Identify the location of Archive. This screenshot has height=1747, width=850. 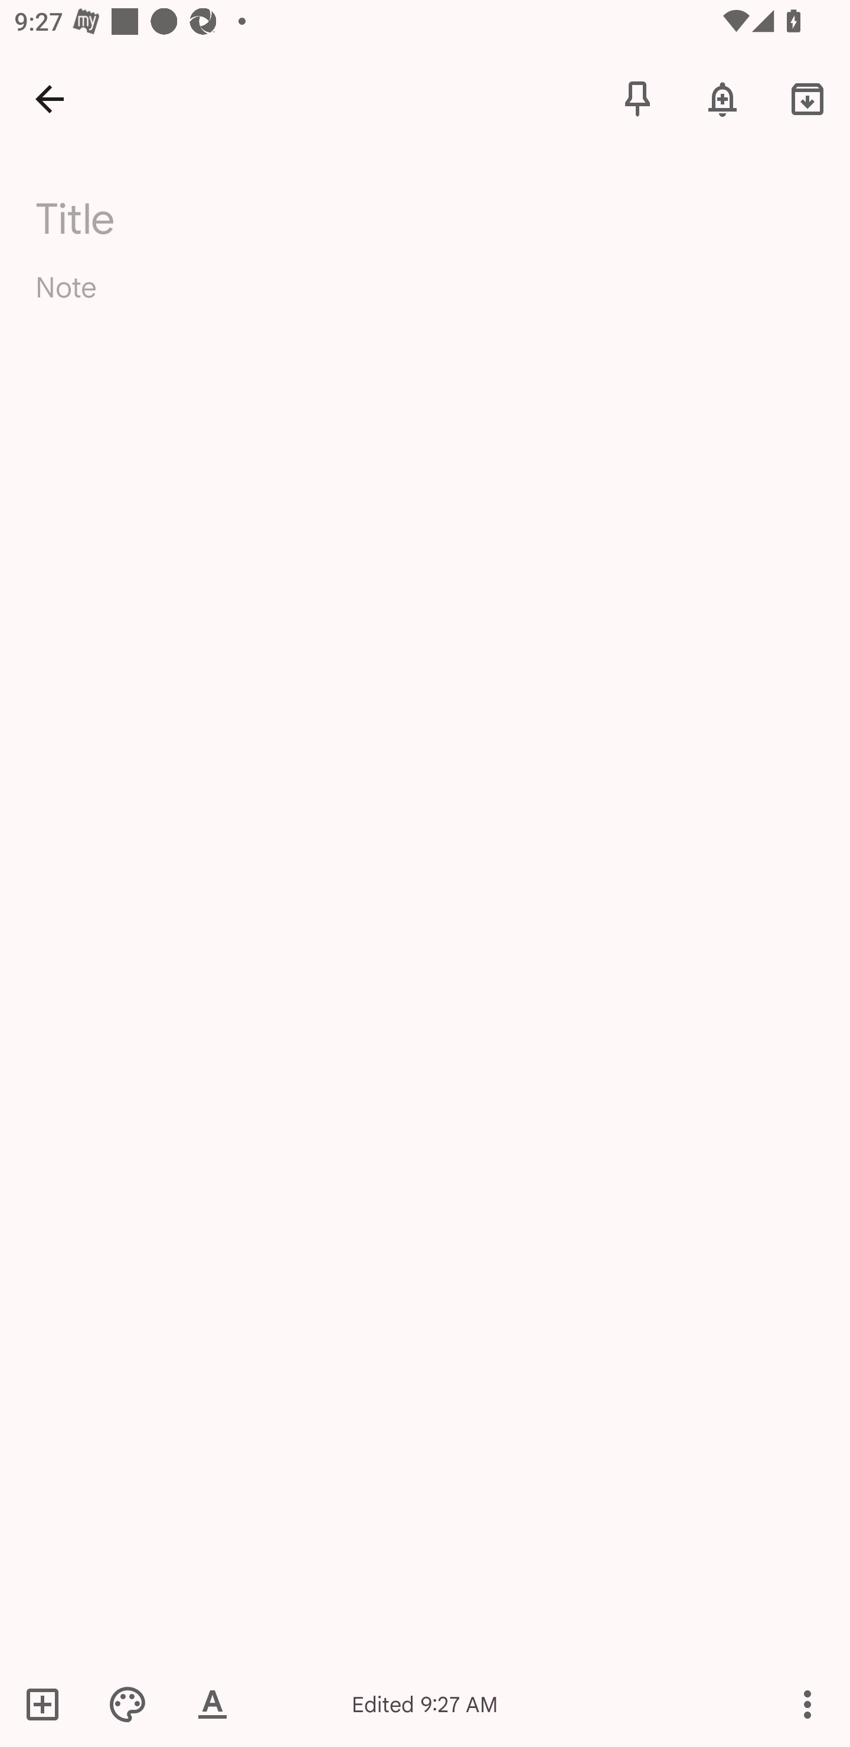
(807, 98).